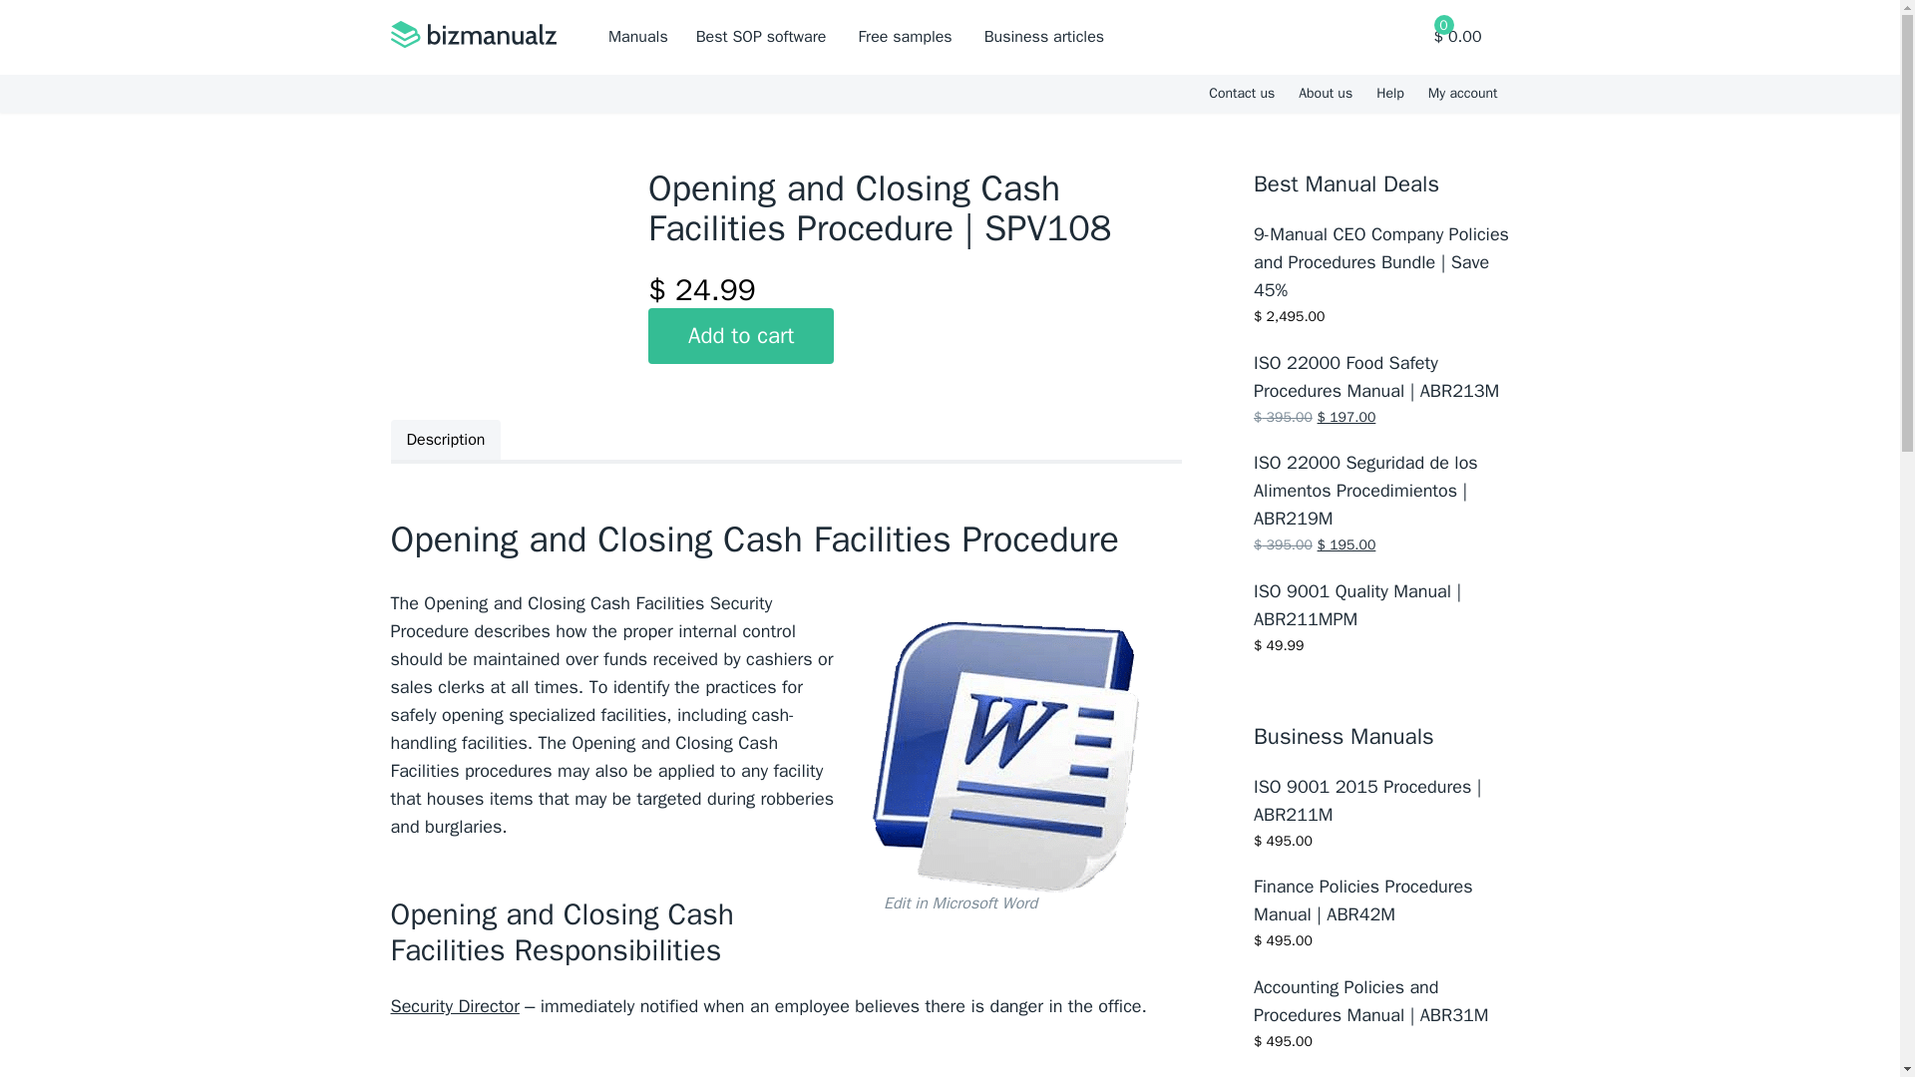 The image size is (1915, 1077). Describe the element at coordinates (473, 37) in the screenshot. I see `Bizmanualz` at that location.